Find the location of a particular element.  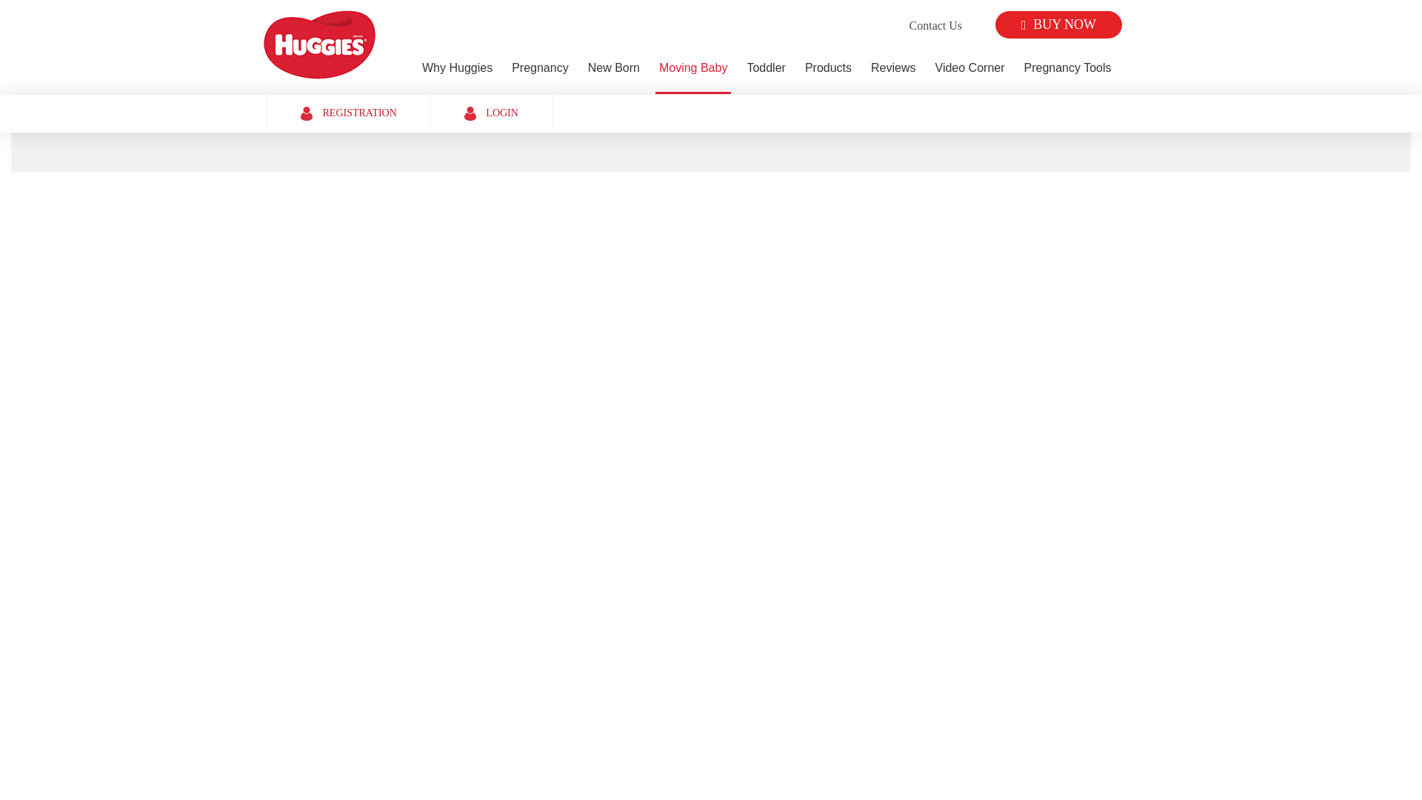

Pregnancy is located at coordinates (540, 71).